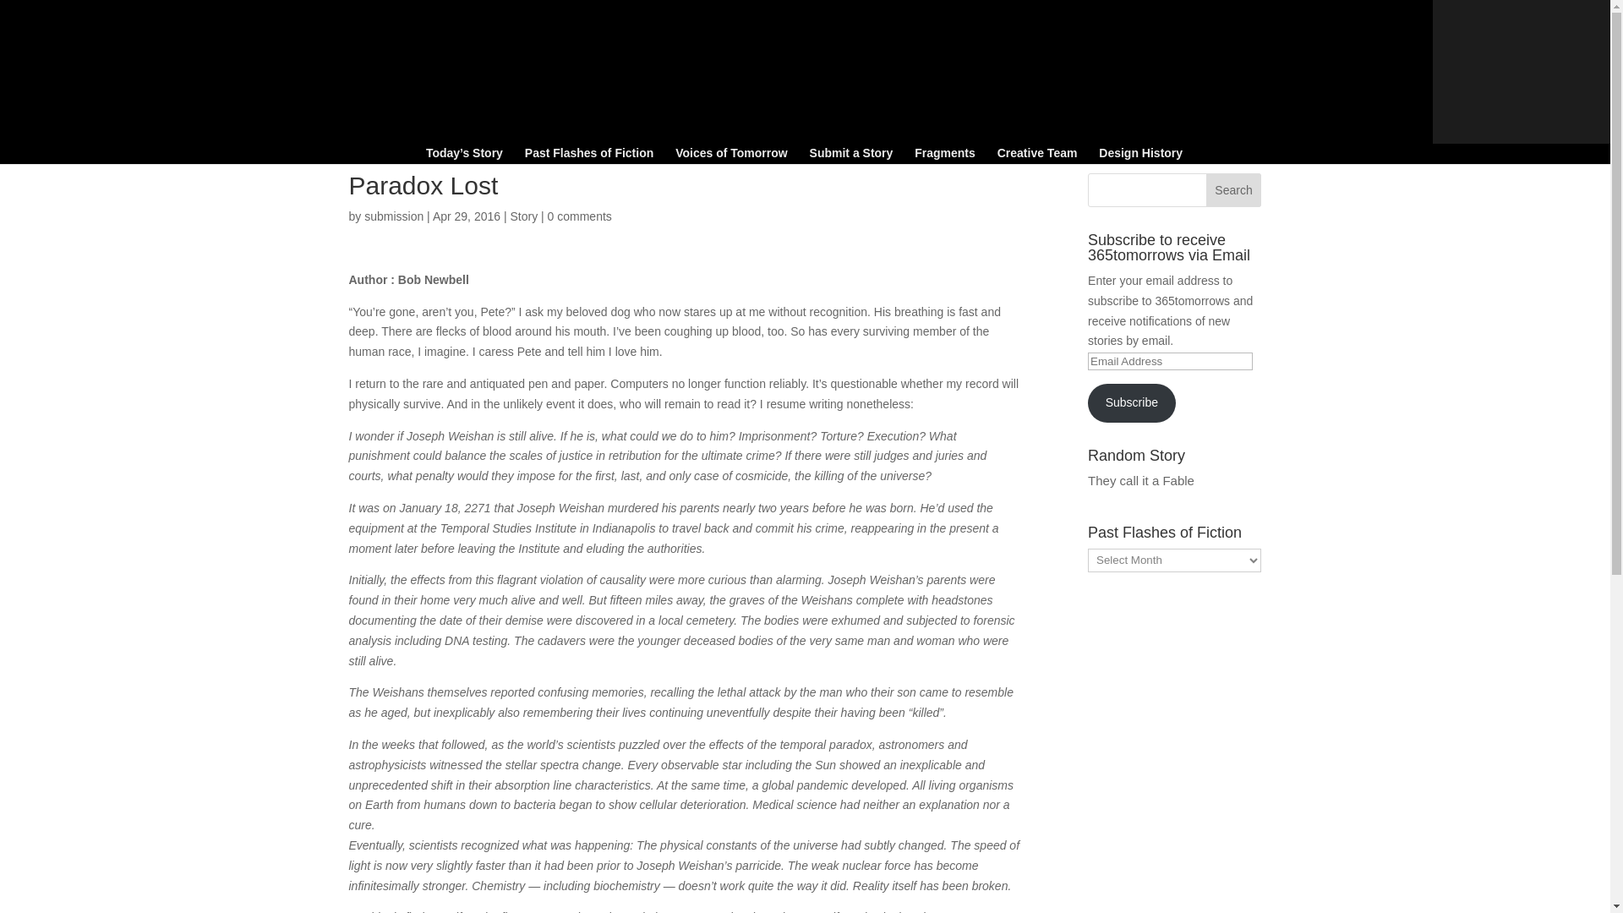 This screenshot has height=913, width=1623. Describe the element at coordinates (730, 156) in the screenshot. I see `Voices of Tomorrow` at that location.